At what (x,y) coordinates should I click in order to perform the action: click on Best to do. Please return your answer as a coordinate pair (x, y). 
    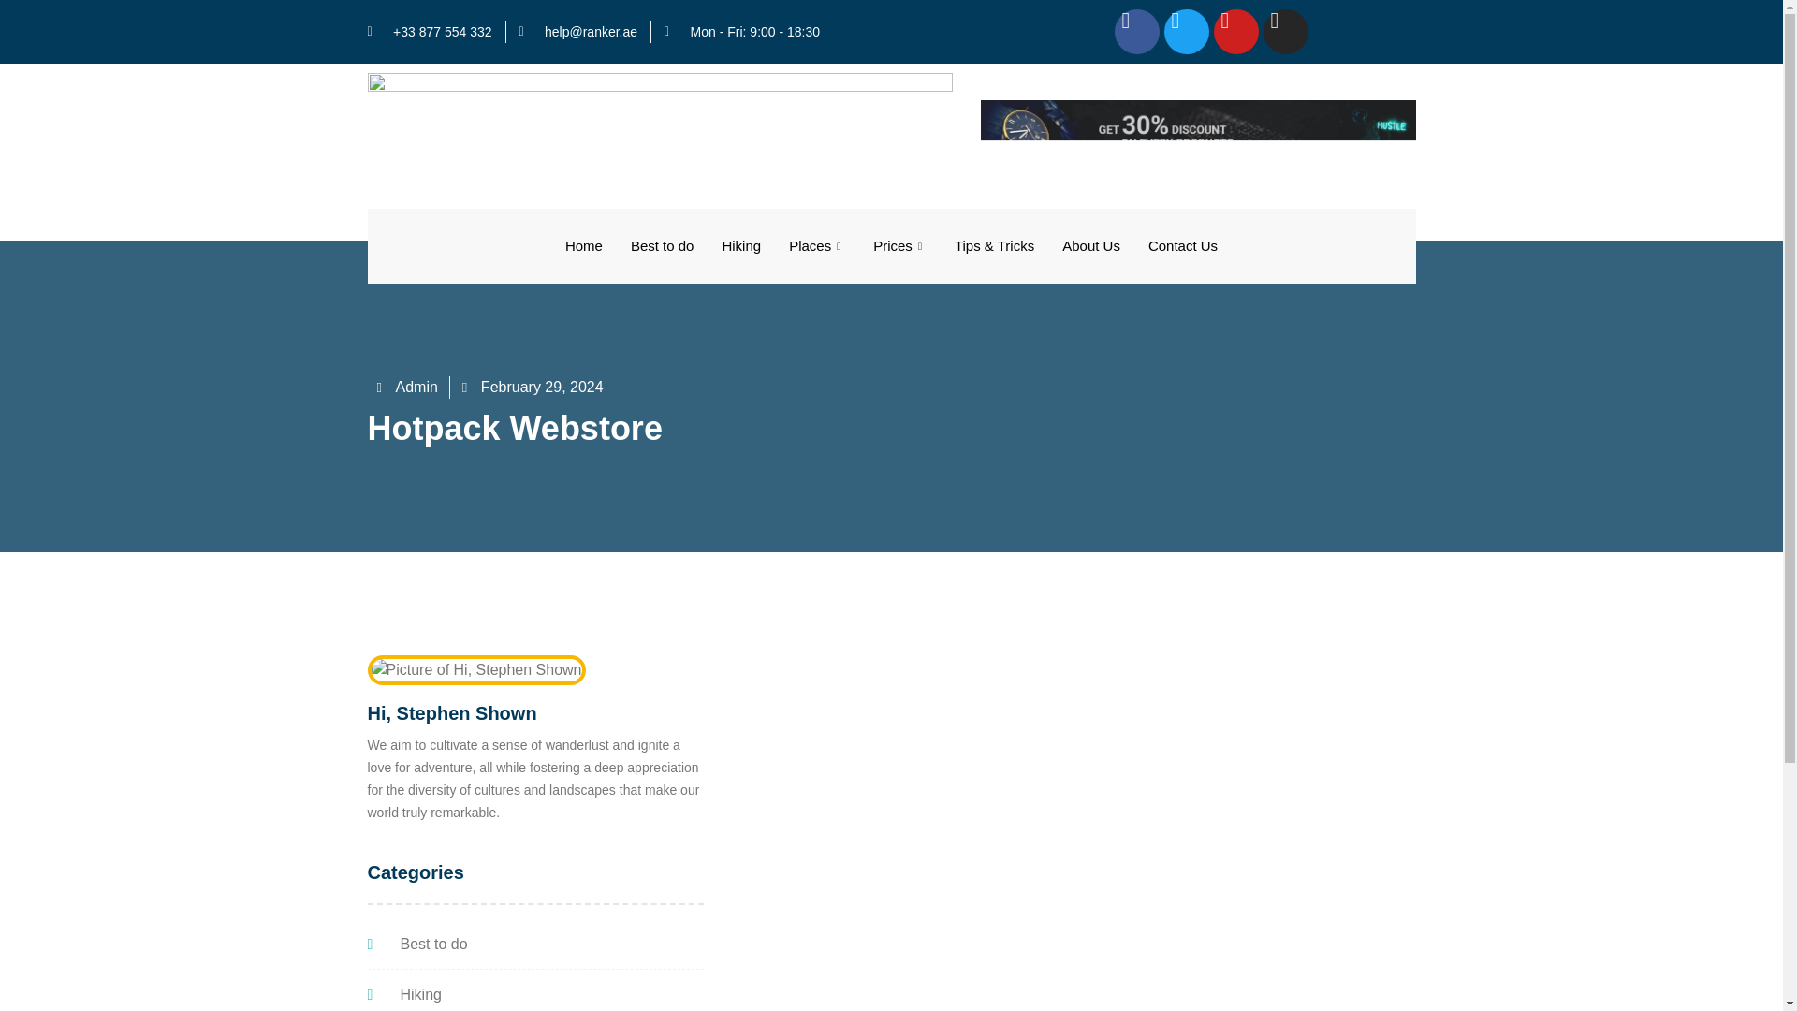
    Looking at the image, I should click on (533, 944).